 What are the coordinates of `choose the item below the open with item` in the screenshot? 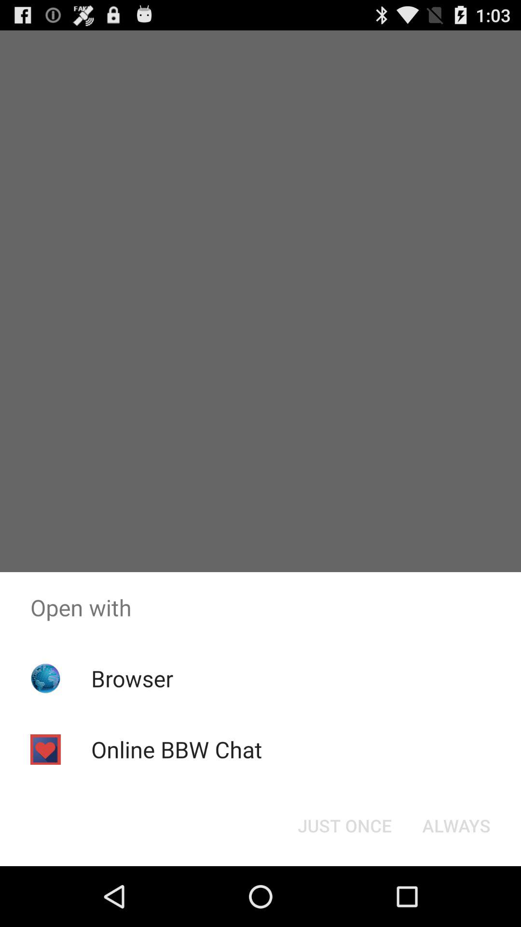 It's located at (132, 678).